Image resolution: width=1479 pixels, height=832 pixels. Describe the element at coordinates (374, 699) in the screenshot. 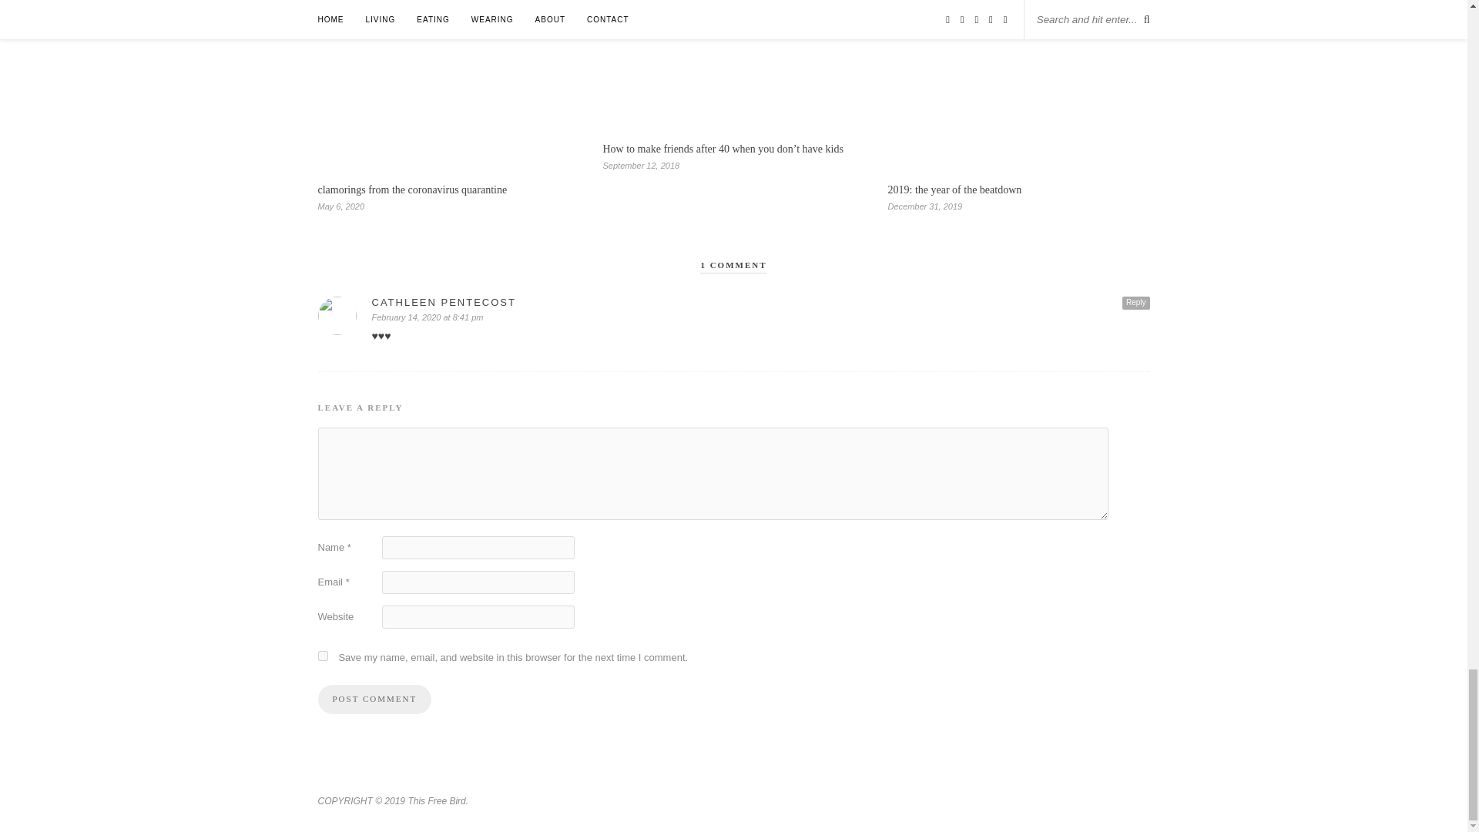

I see `Post Comment` at that location.